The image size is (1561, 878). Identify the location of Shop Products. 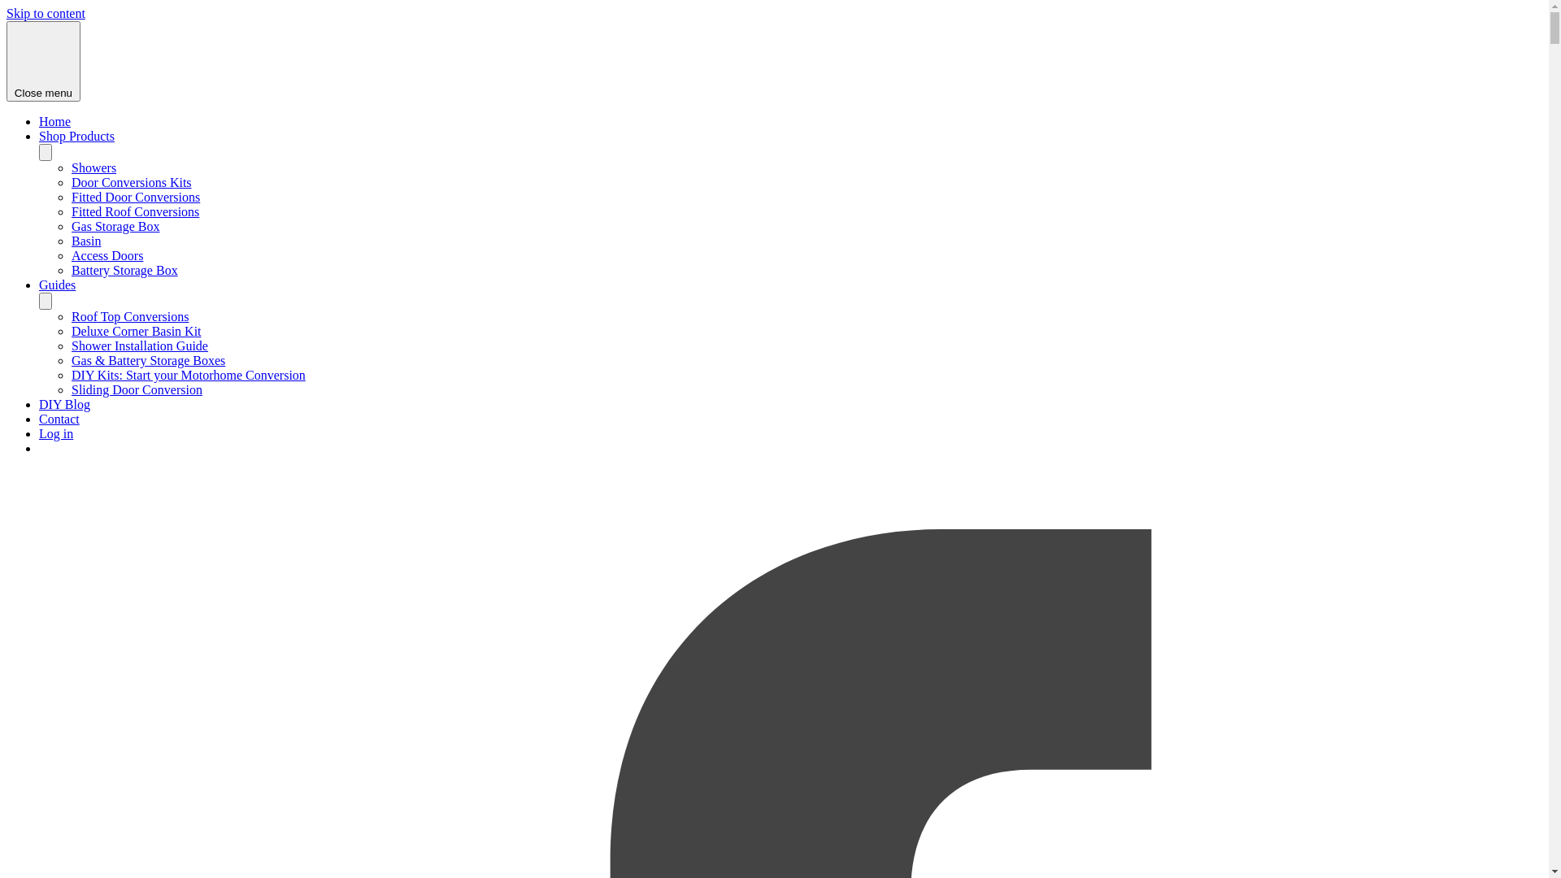
(76, 137).